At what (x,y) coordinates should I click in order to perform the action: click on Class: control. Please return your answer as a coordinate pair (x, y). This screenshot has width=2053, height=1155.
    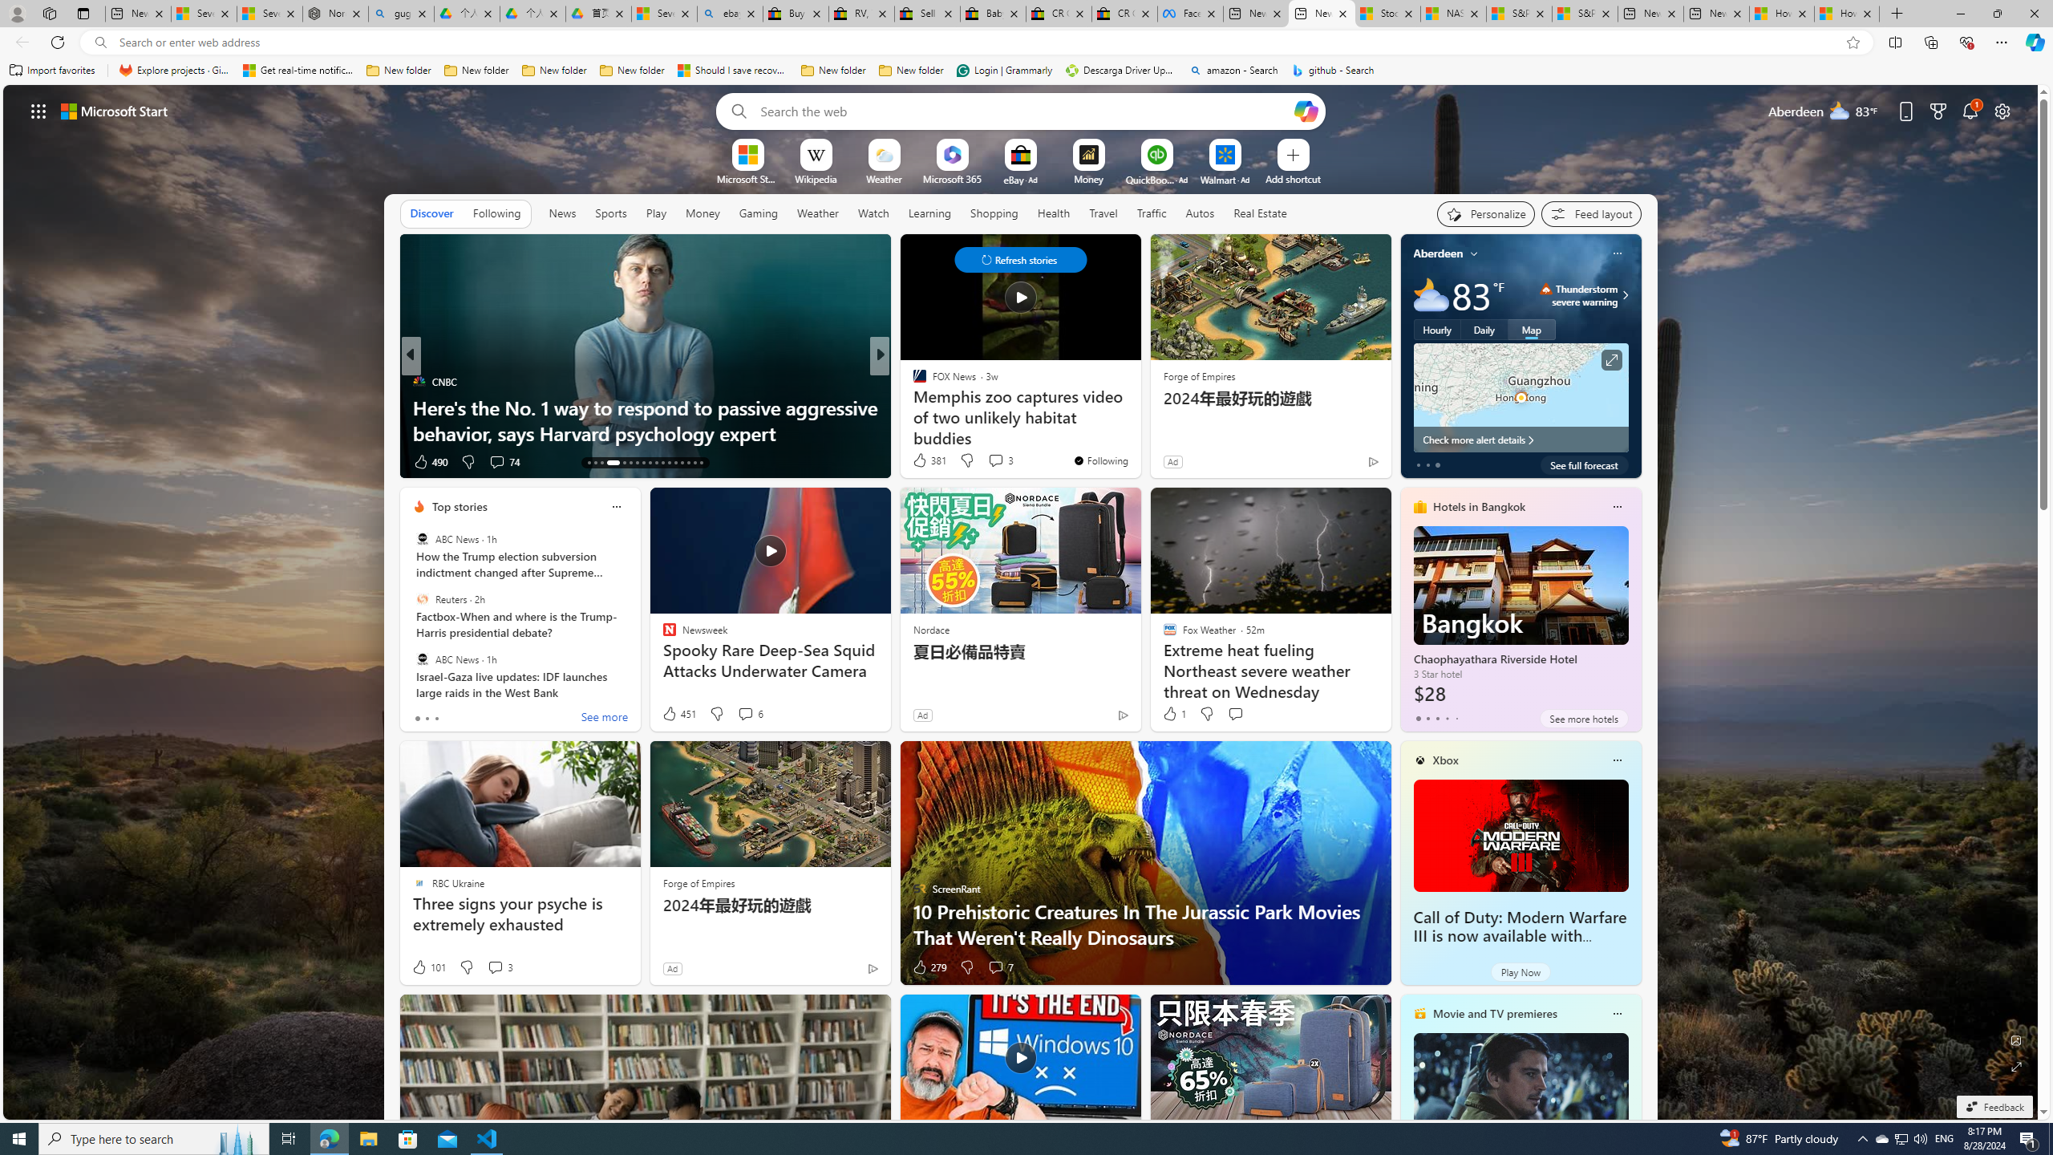
    Looking at the image, I should click on (1020, 260).